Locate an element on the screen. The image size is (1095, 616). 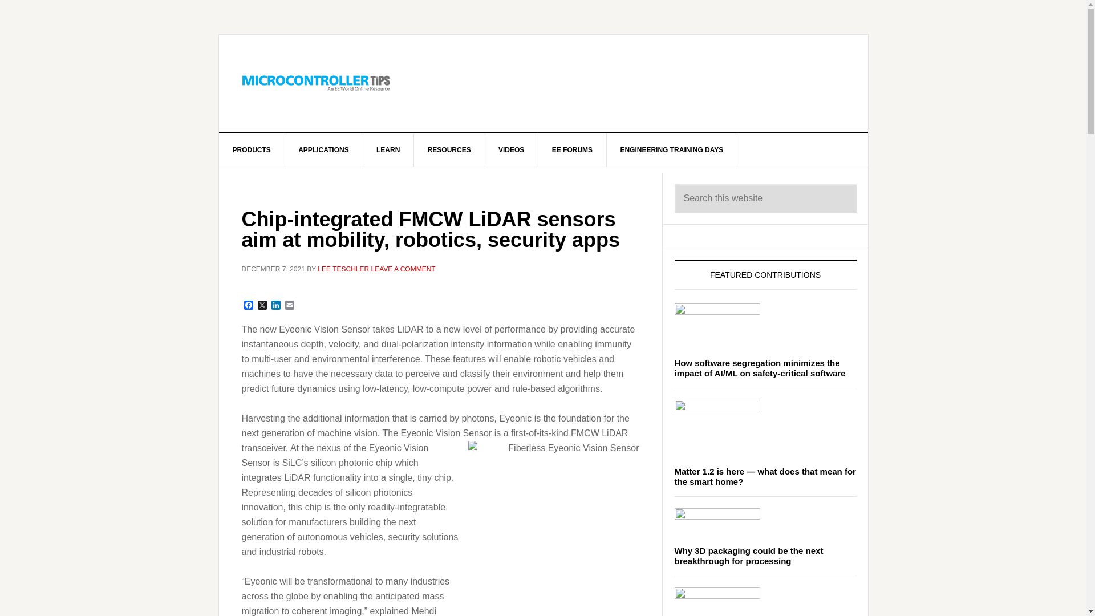
X is located at coordinates (262, 306).